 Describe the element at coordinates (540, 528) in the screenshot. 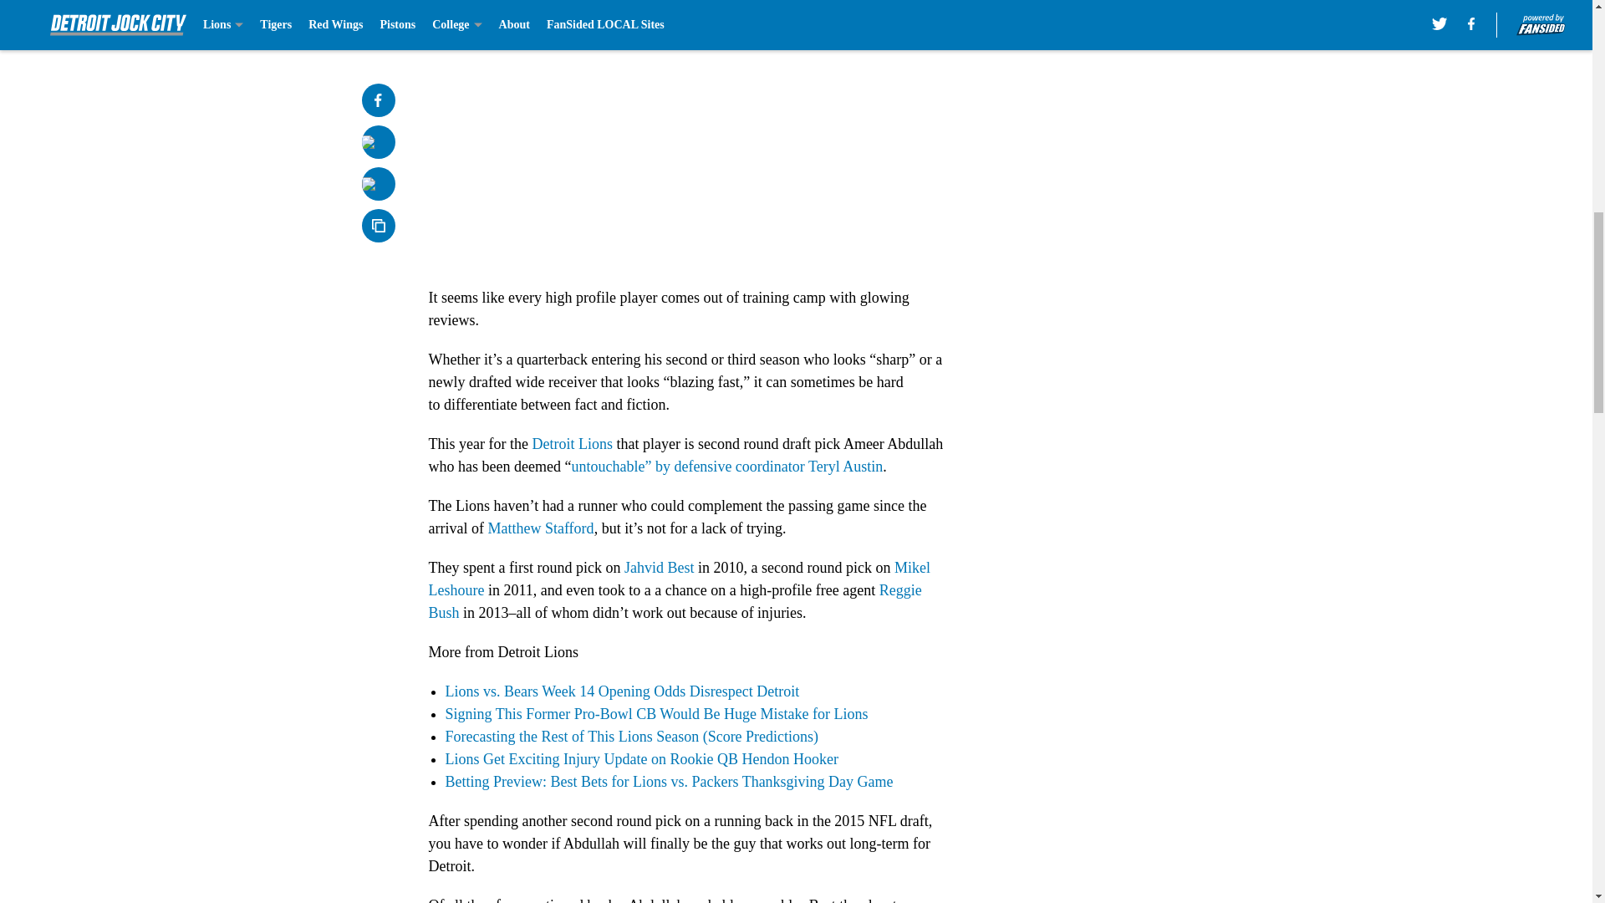

I see `Matthew Stafford` at that location.